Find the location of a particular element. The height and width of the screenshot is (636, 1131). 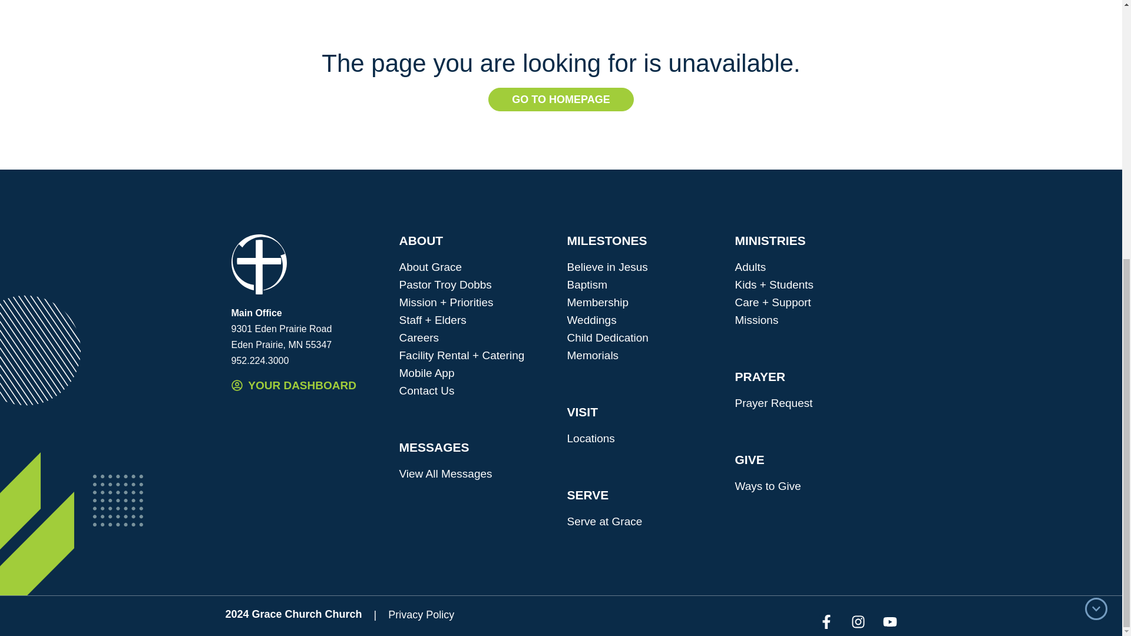

Baptism is located at coordinates (644, 284).